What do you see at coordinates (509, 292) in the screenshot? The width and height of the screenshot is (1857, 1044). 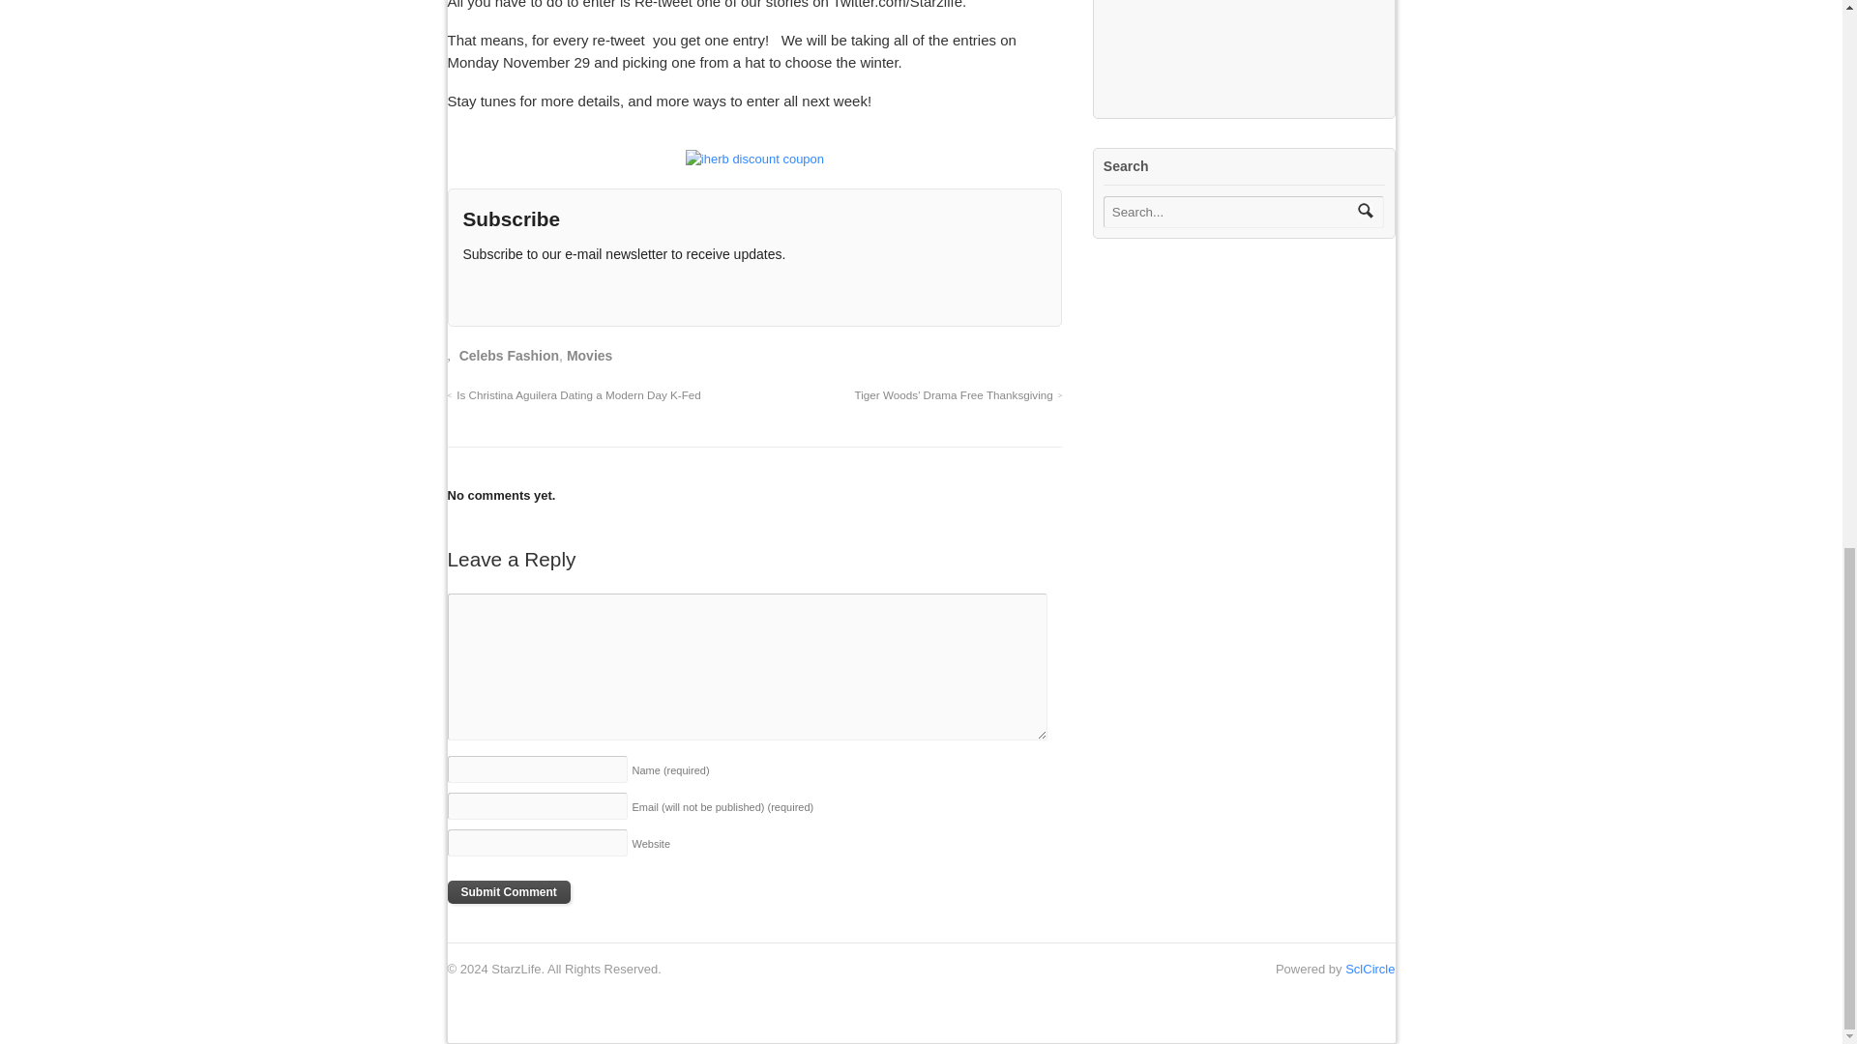 I see `Twitter` at bounding box center [509, 292].